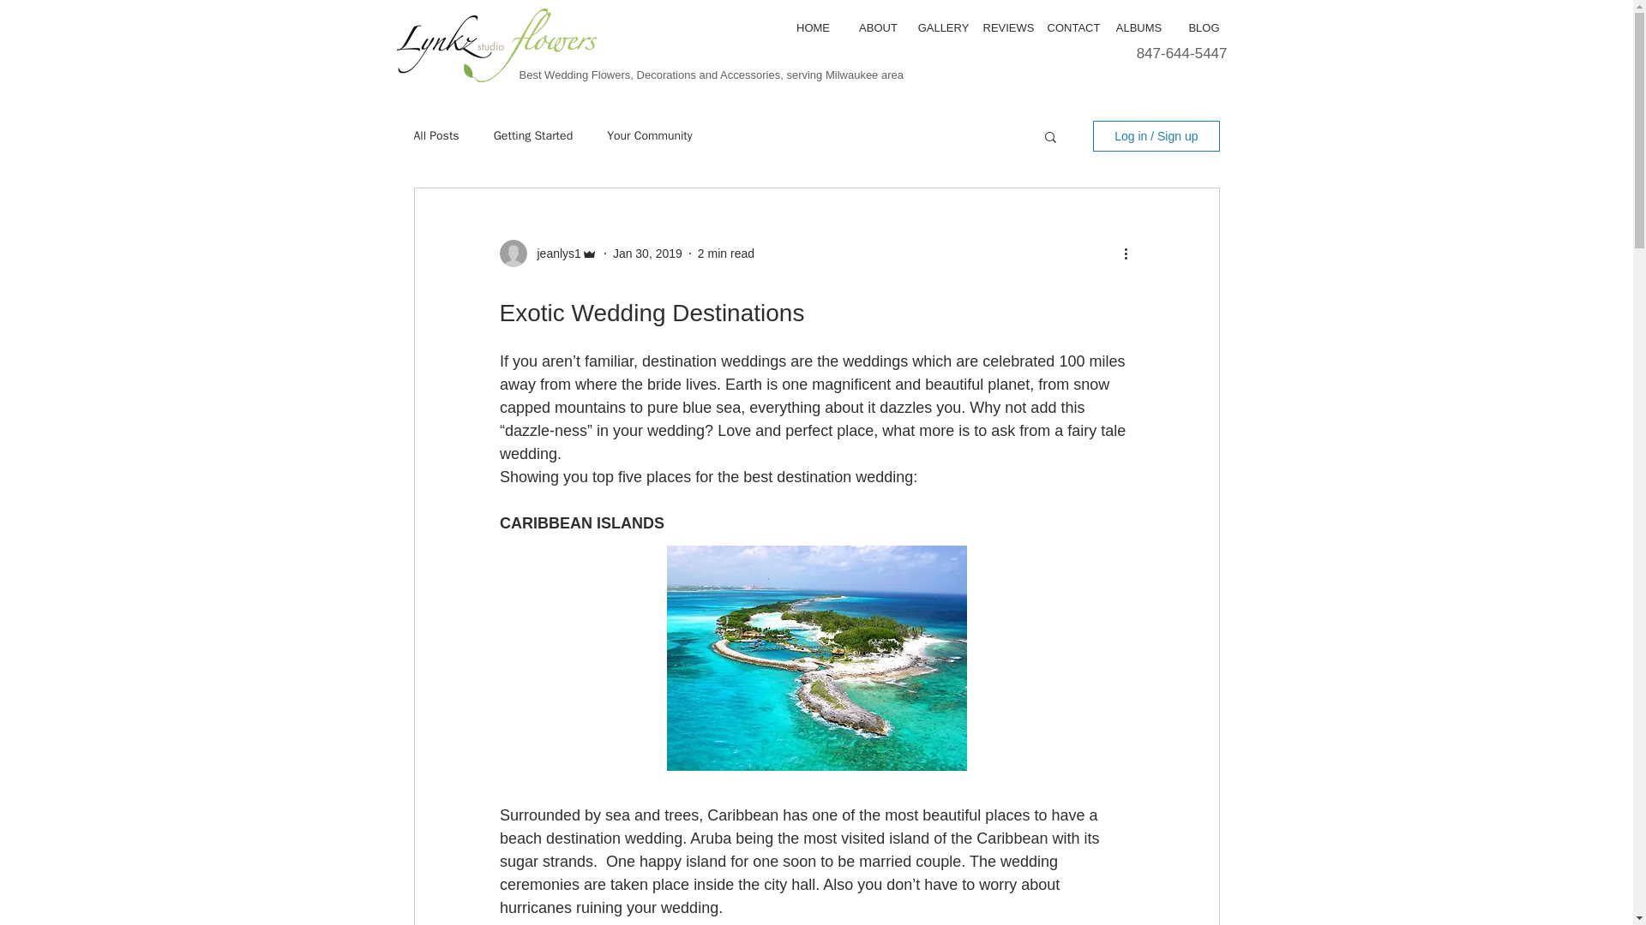 The image size is (1646, 925). What do you see at coordinates (725, 254) in the screenshot?
I see `2 min read` at bounding box center [725, 254].